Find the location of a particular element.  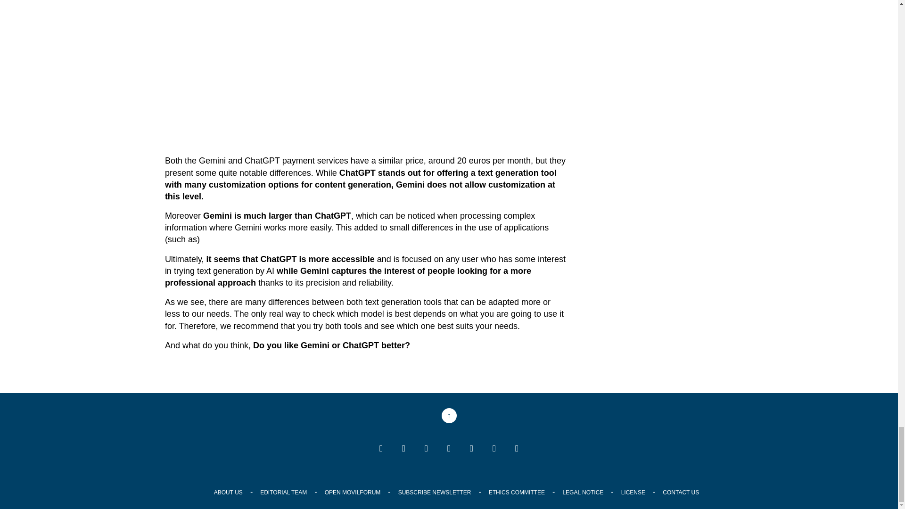

ETHICS COMMITTEE is located at coordinates (517, 492).